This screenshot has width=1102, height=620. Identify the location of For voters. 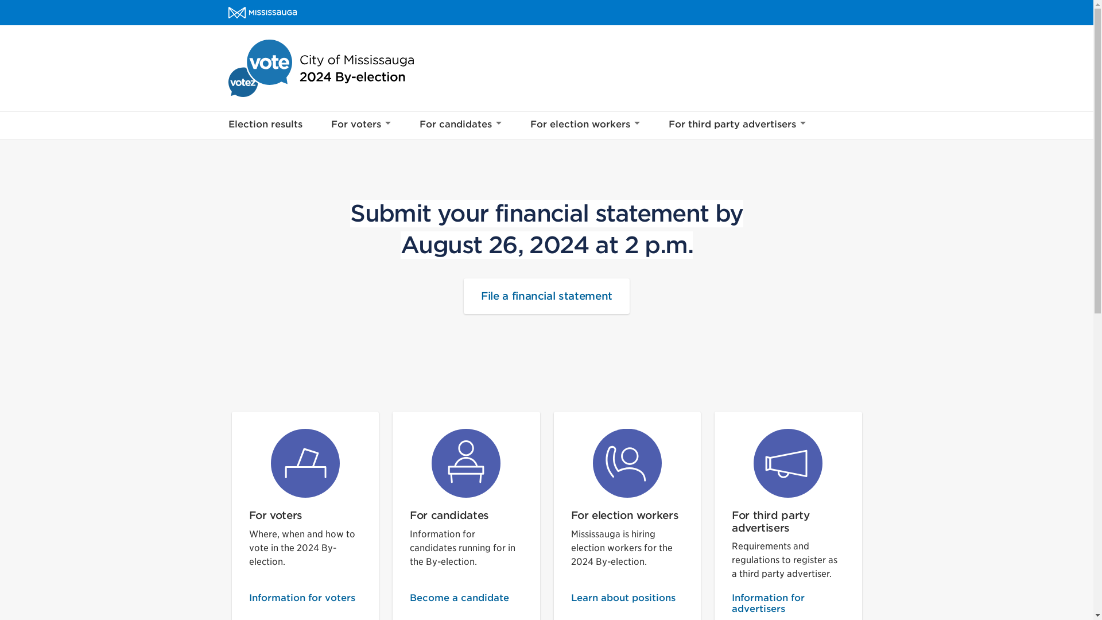
(361, 126).